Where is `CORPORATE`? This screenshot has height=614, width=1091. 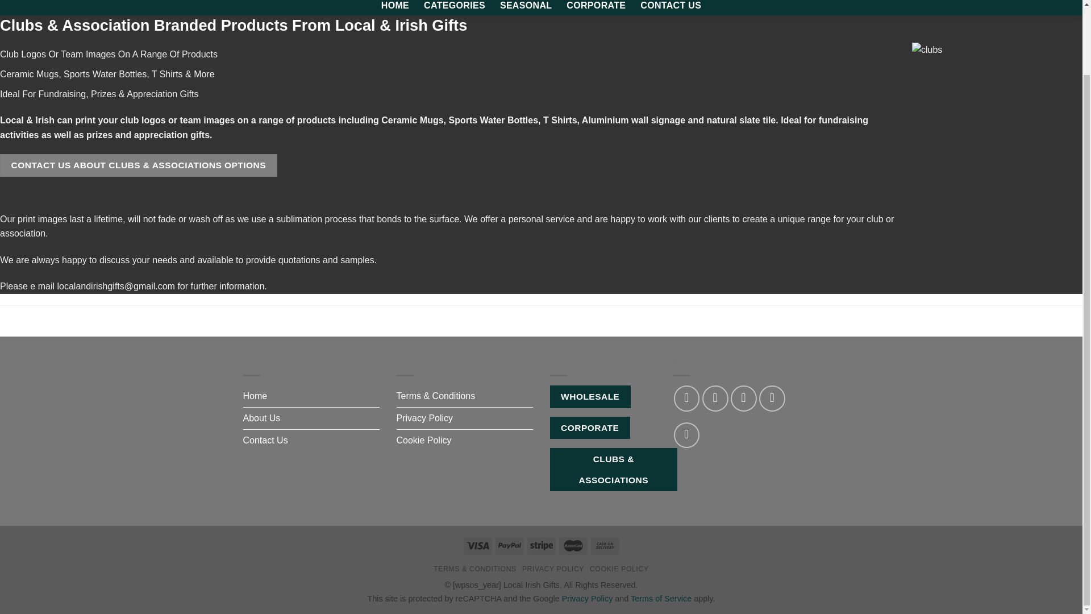
CORPORATE is located at coordinates (596, 7).